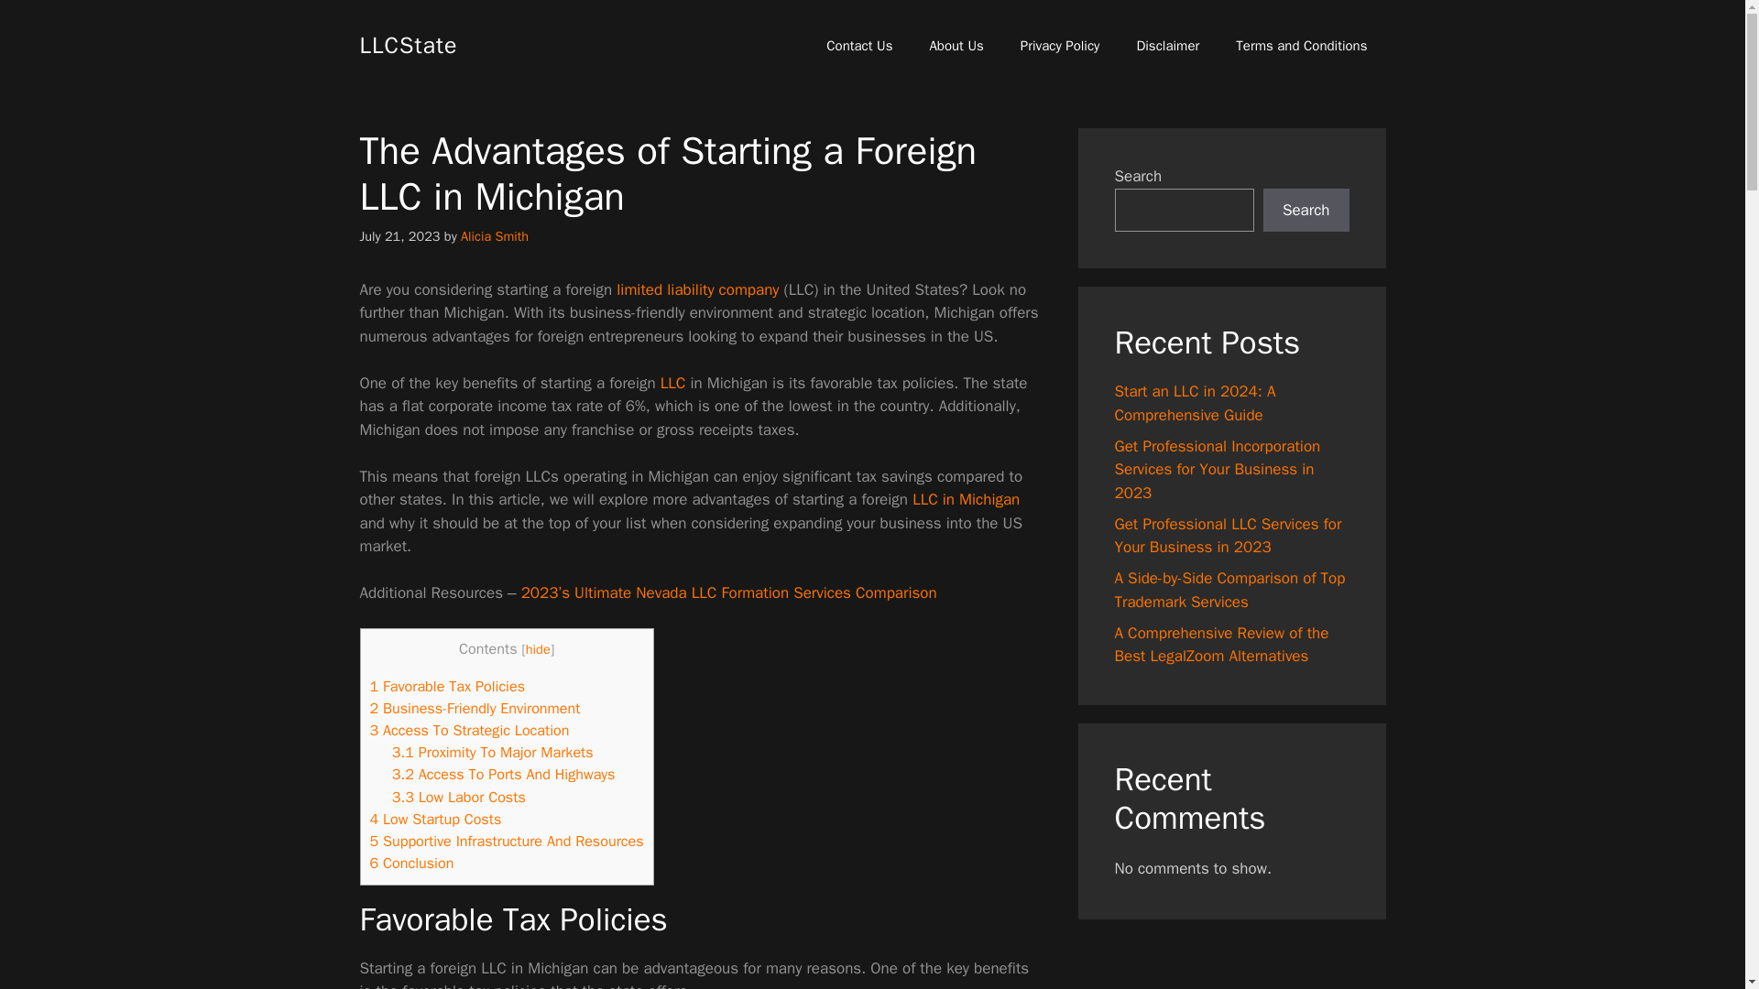 The image size is (1759, 989). What do you see at coordinates (538, 648) in the screenshot?
I see `hide` at bounding box center [538, 648].